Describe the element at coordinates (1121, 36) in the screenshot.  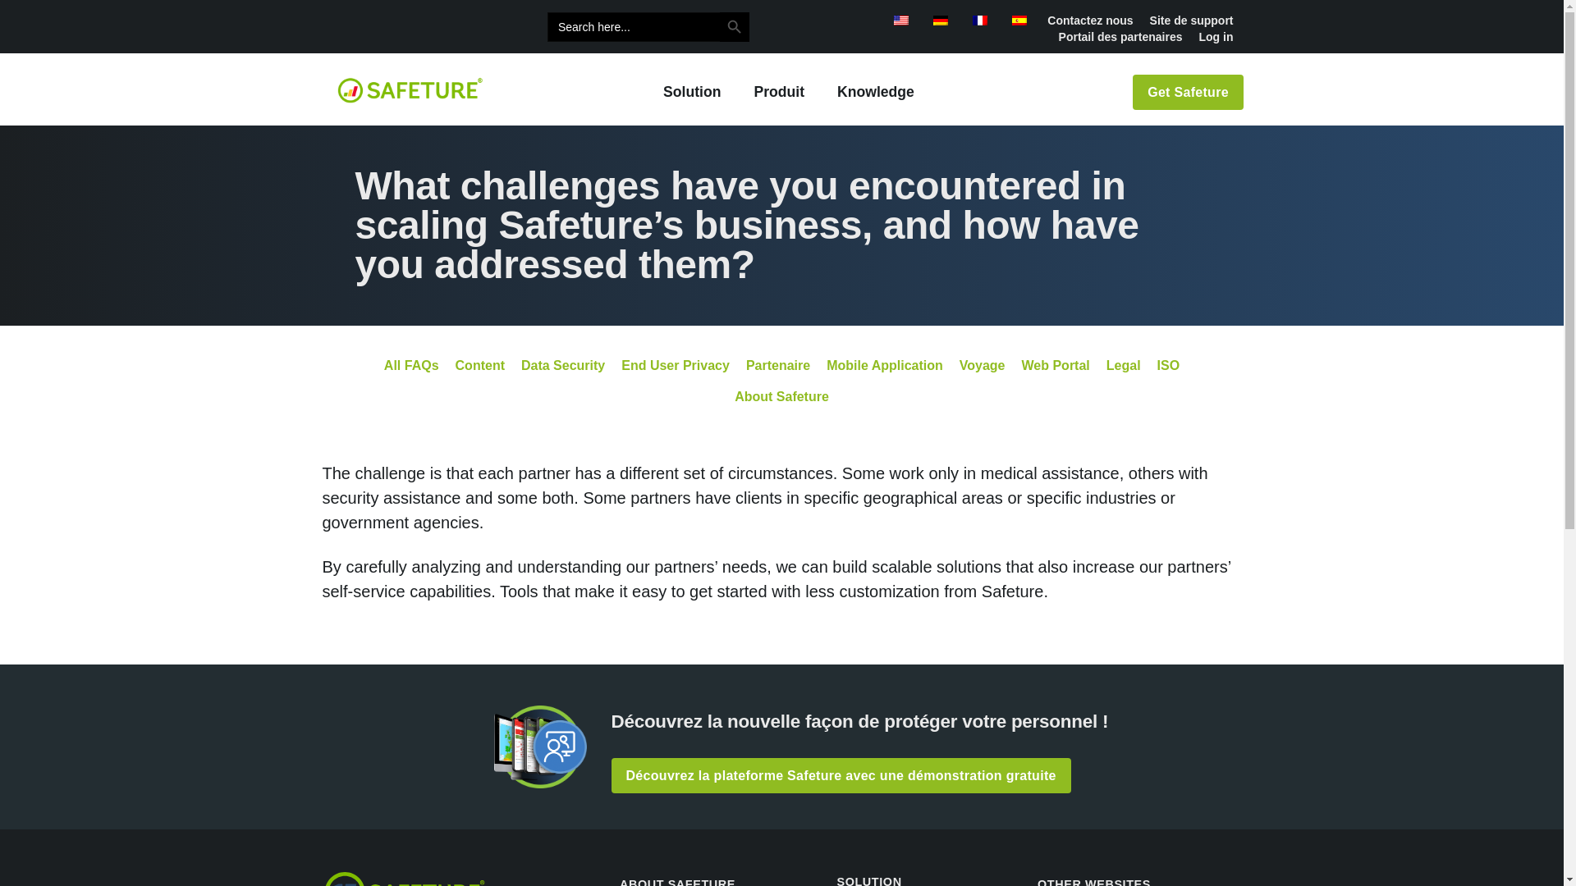
I see `Portail des partenaires` at that location.